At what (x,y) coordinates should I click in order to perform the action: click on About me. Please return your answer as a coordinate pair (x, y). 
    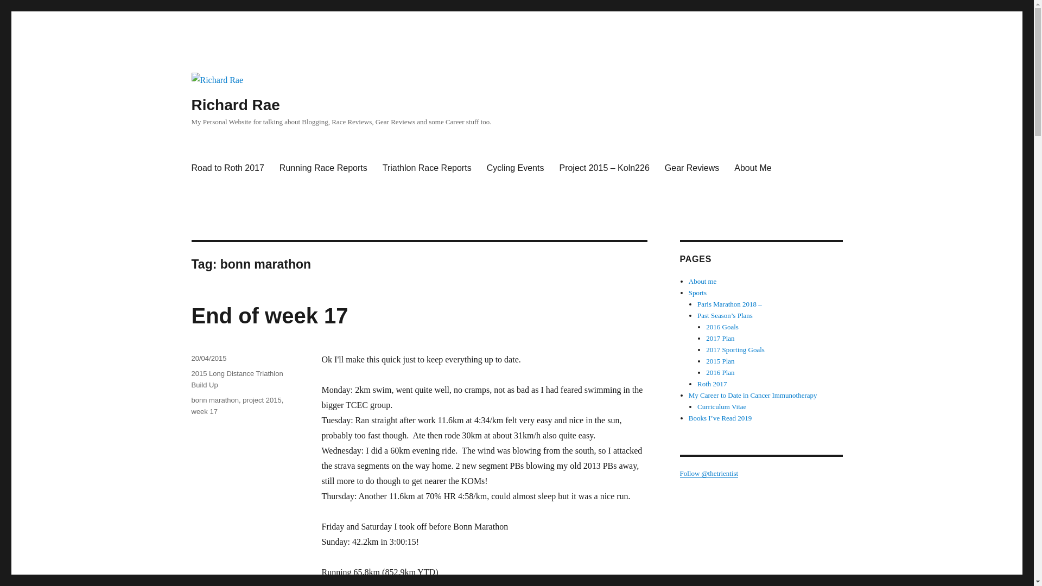
    Looking at the image, I should click on (702, 281).